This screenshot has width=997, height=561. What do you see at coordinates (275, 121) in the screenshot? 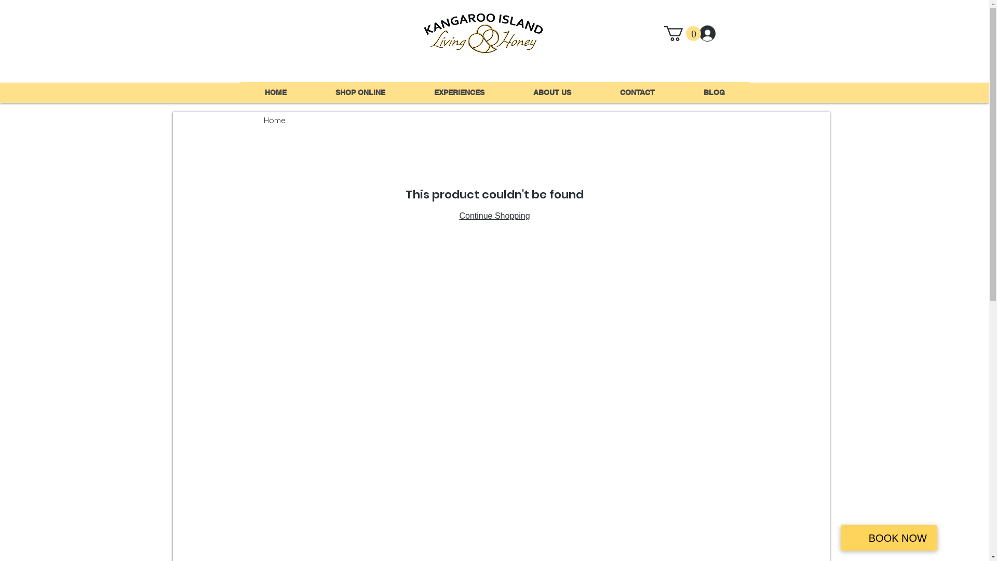
I see `Home` at bounding box center [275, 121].